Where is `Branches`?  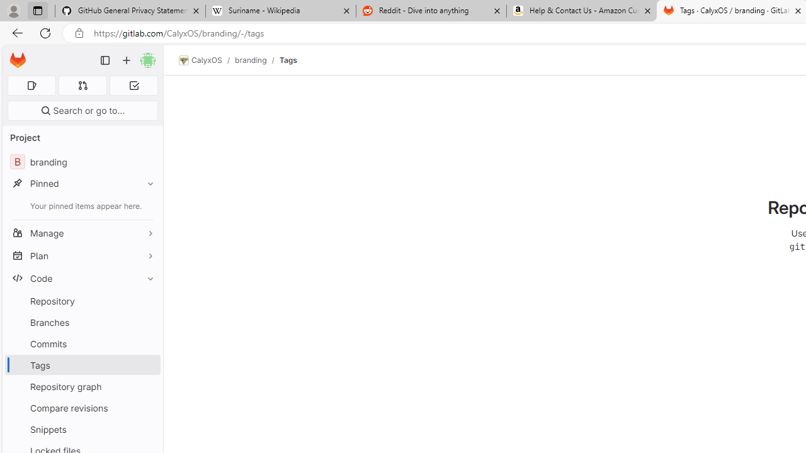 Branches is located at coordinates (82, 322).